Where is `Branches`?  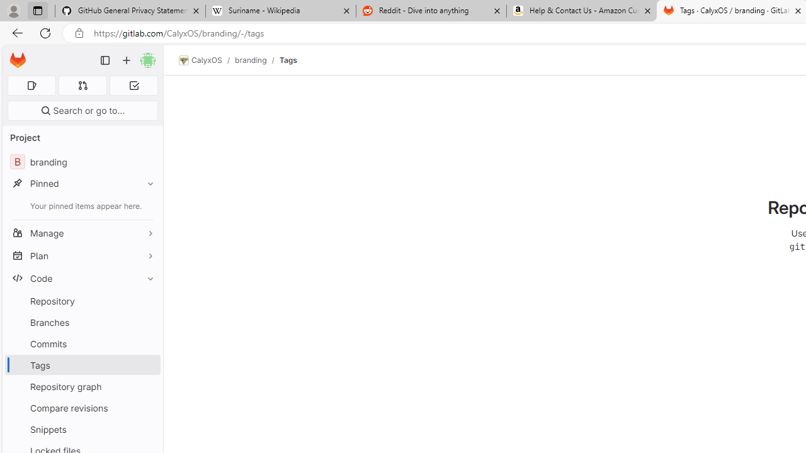 Branches is located at coordinates (82, 322).